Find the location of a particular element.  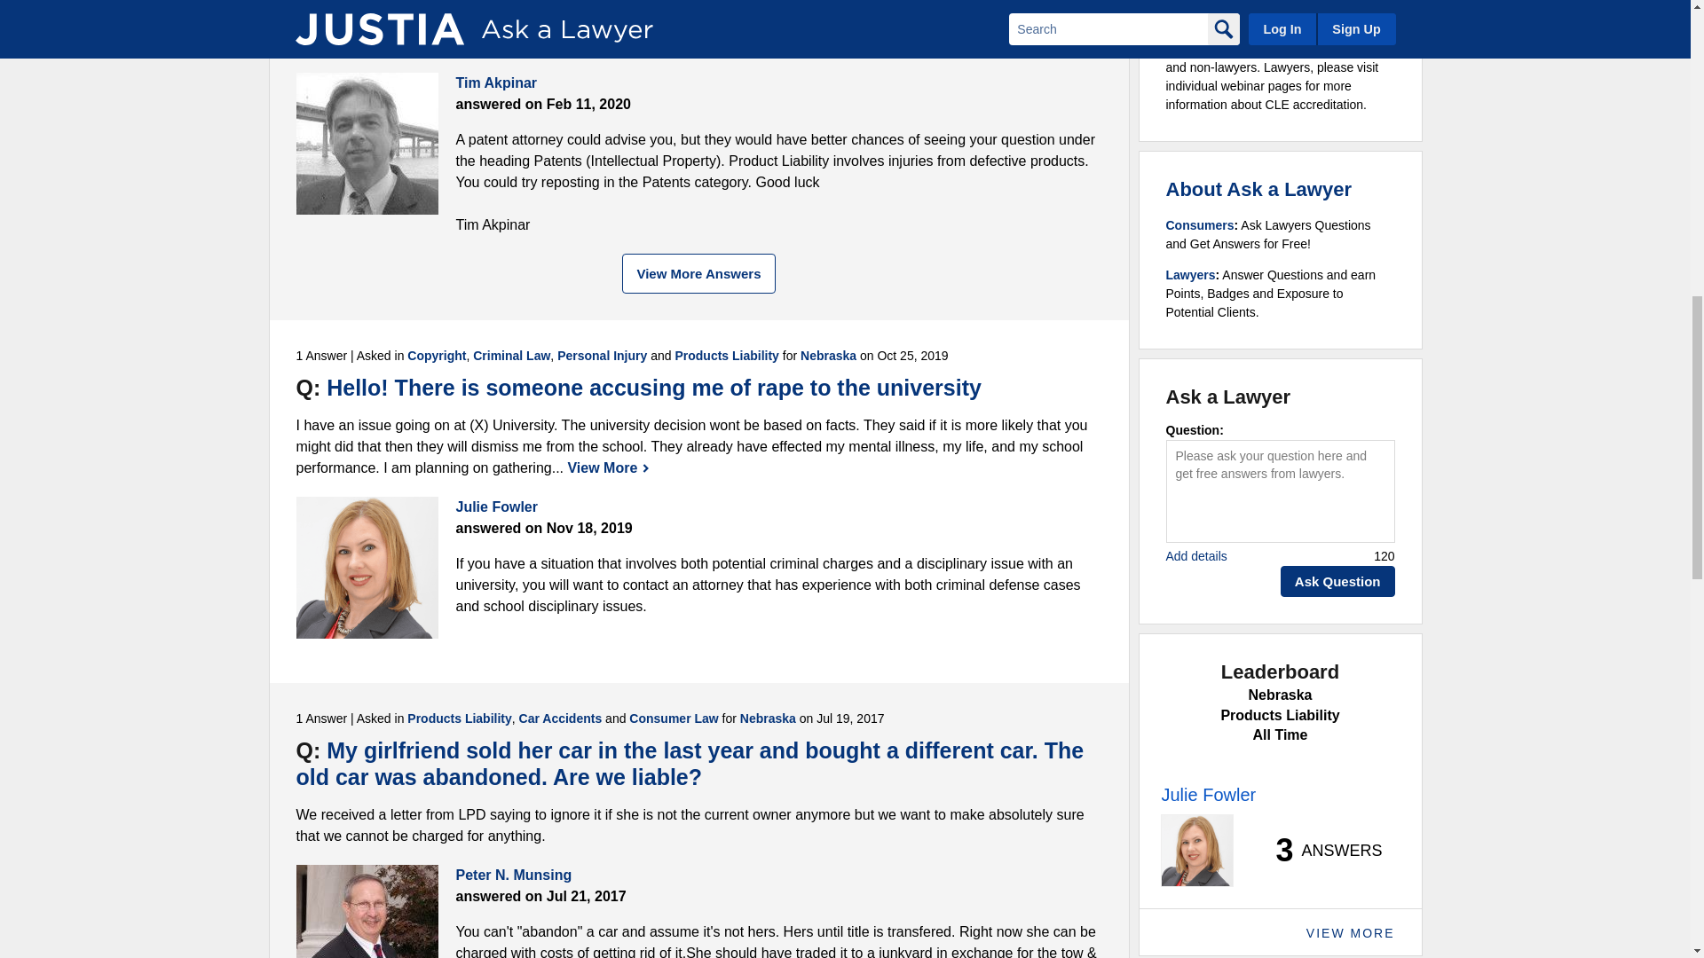

Ask a Lawyer - FAQs - Lawyers is located at coordinates (1191, 275).